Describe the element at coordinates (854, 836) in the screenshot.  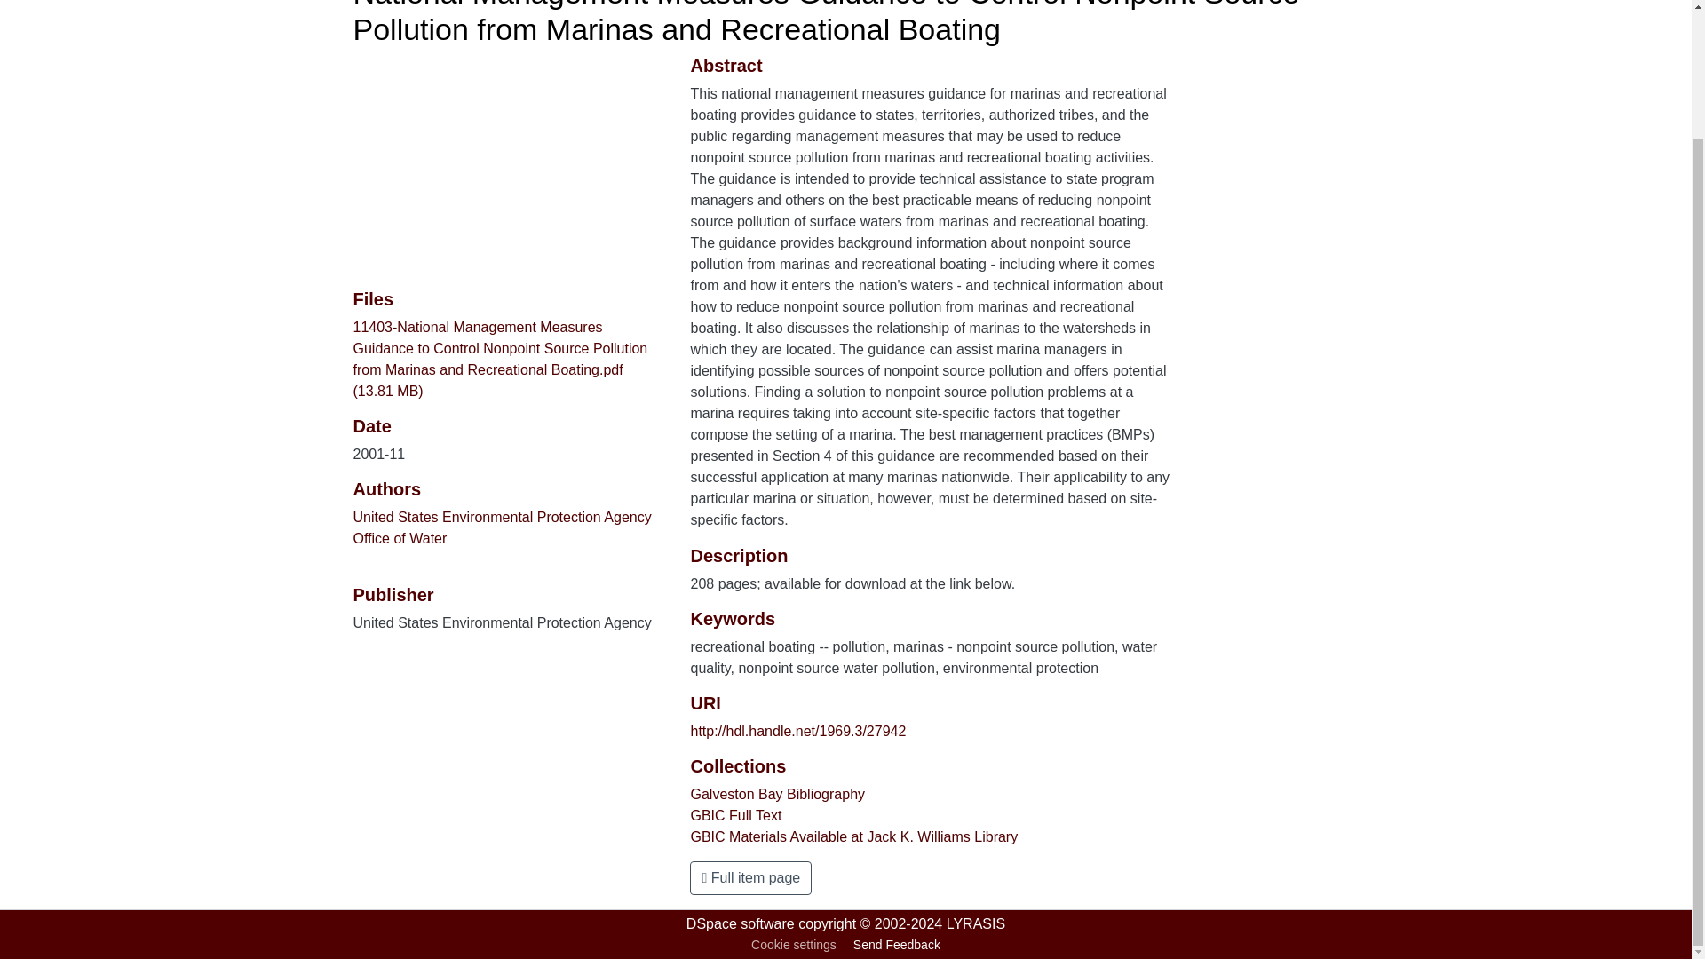
I see `GBIC Materials Available at Jack K. Williams Library` at that location.